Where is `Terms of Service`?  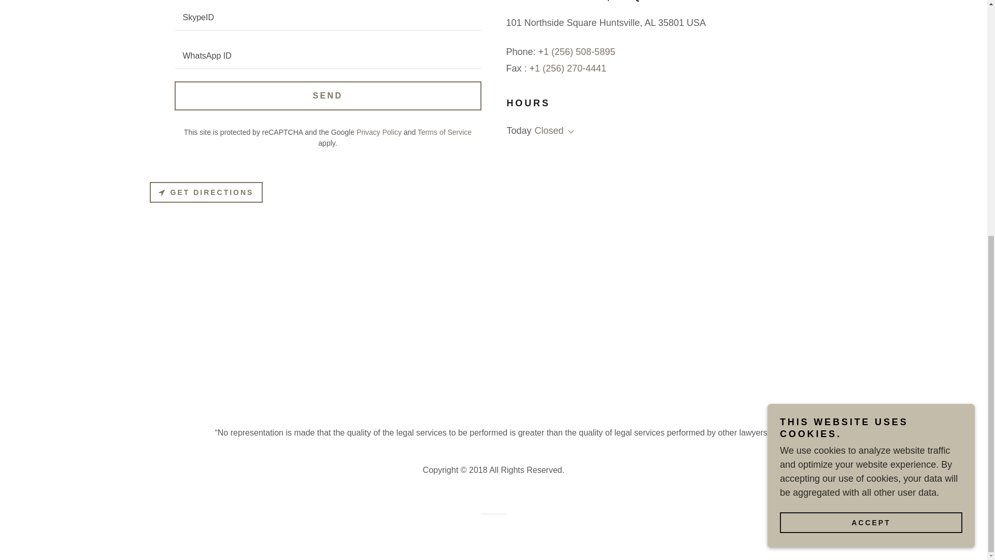 Terms of Service is located at coordinates (445, 132).